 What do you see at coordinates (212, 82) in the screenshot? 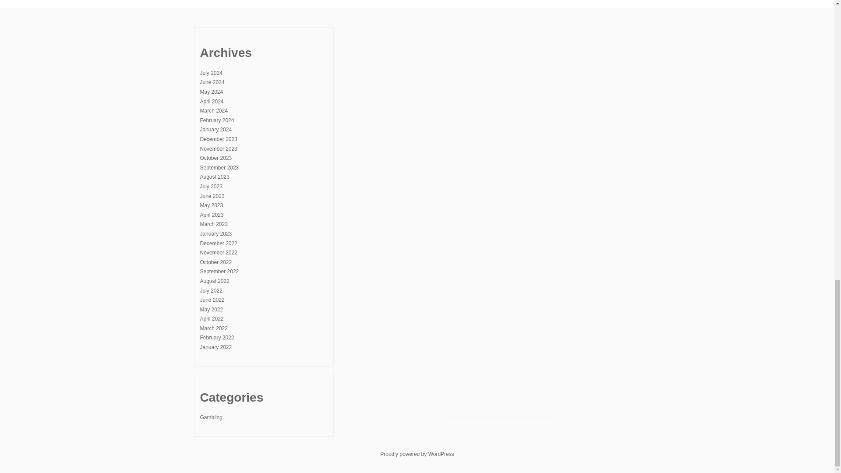
I see `June 2024` at bounding box center [212, 82].